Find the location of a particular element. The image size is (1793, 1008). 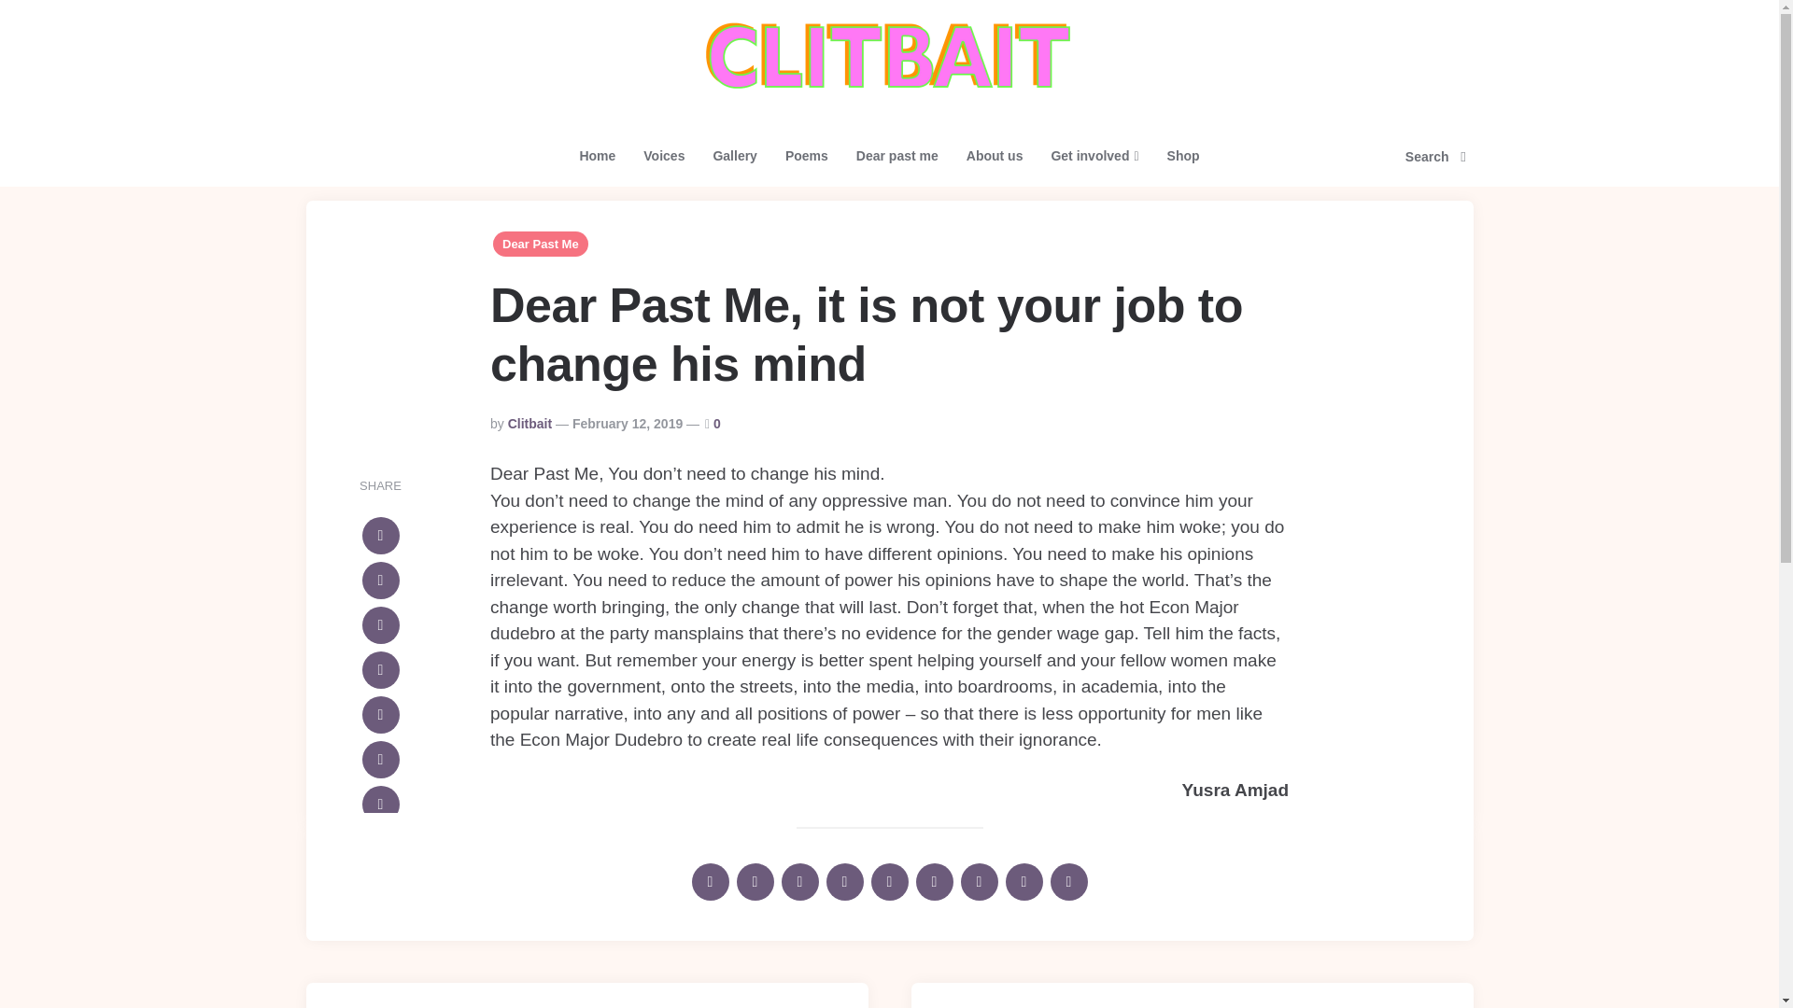

Home is located at coordinates (596, 157).